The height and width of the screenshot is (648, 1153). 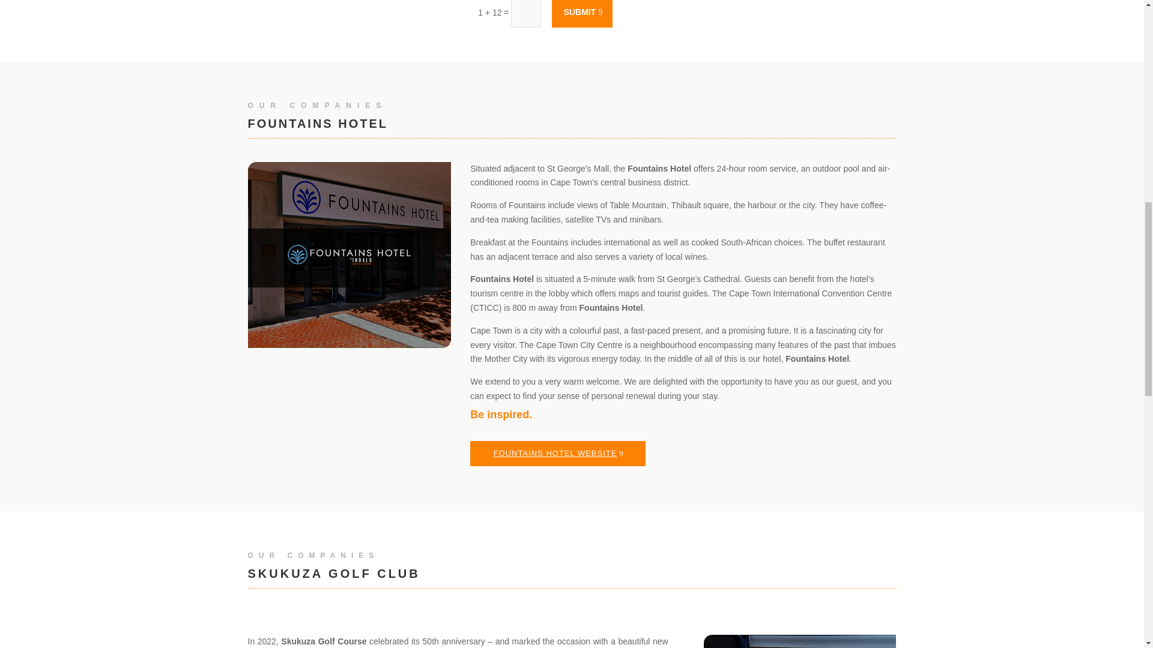 What do you see at coordinates (799, 641) in the screenshot?
I see `Skukuza Golf Club` at bounding box center [799, 641].